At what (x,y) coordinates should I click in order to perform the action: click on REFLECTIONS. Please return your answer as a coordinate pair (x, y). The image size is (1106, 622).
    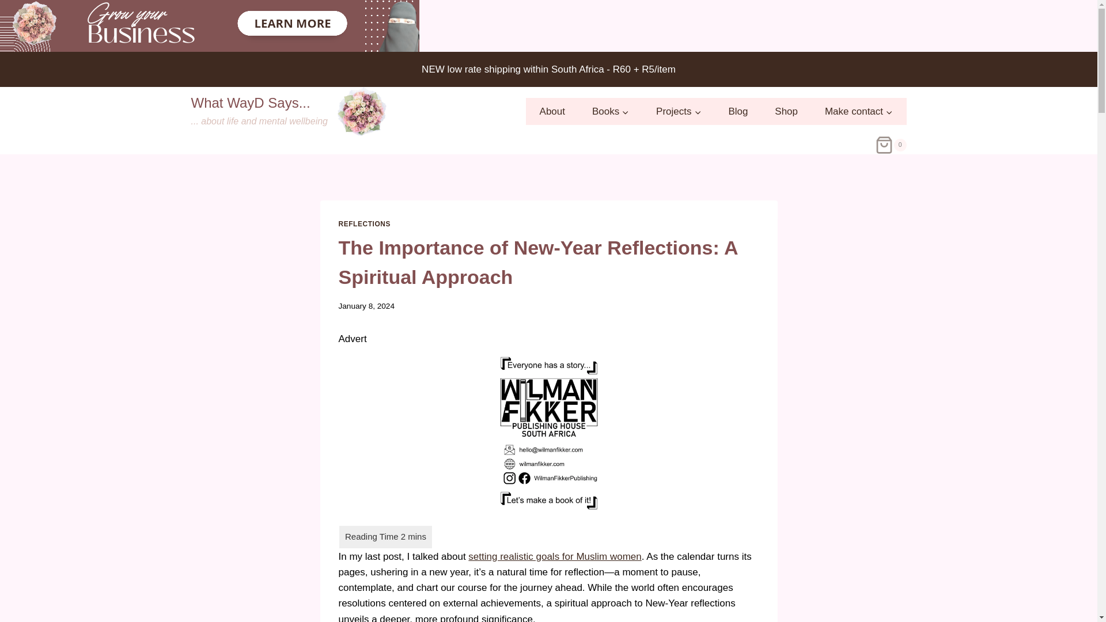
    Looking at the image, I should click on (289, 112).